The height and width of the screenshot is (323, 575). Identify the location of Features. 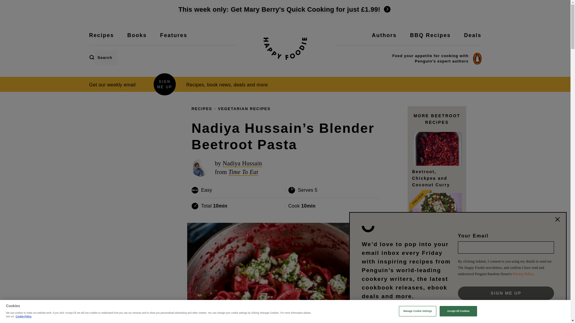
(173, 39).